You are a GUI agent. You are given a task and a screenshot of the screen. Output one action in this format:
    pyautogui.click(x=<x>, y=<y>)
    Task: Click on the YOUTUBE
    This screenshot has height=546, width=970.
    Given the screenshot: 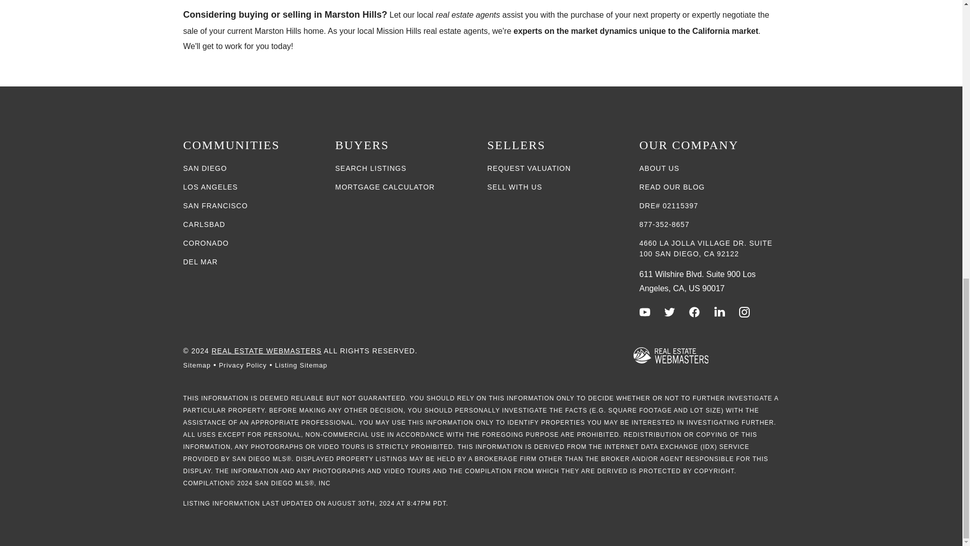 What is the action you would take?
    pyautogui.click(x=645, y=311)
    